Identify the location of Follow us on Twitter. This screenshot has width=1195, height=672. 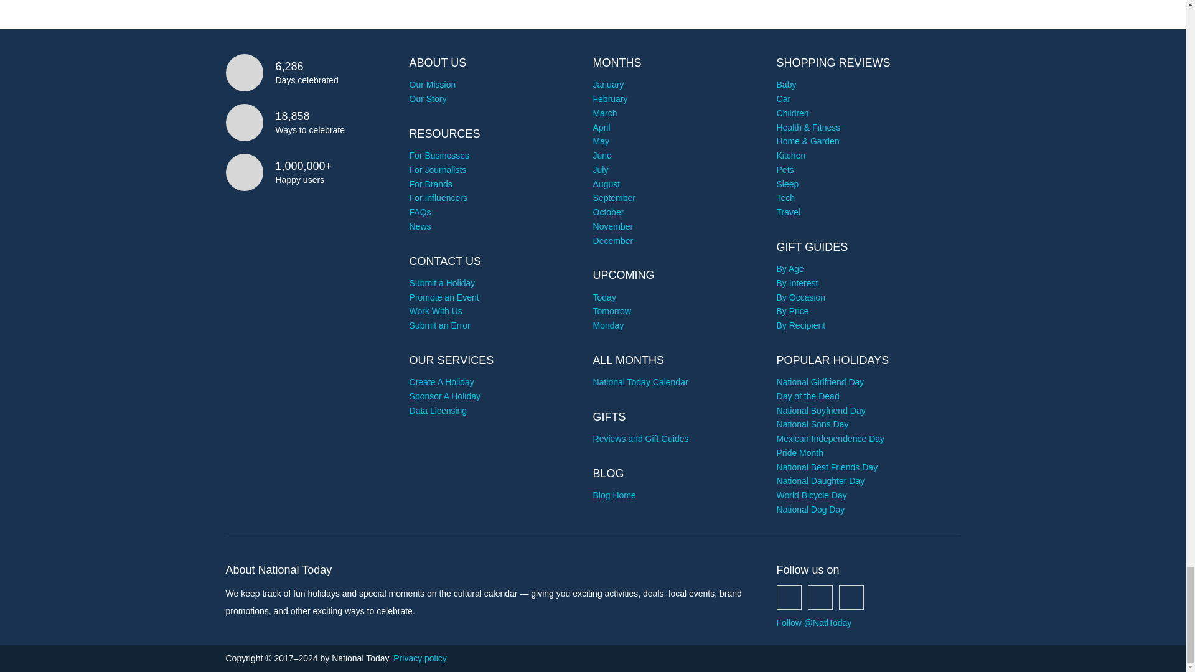
(820, 597).